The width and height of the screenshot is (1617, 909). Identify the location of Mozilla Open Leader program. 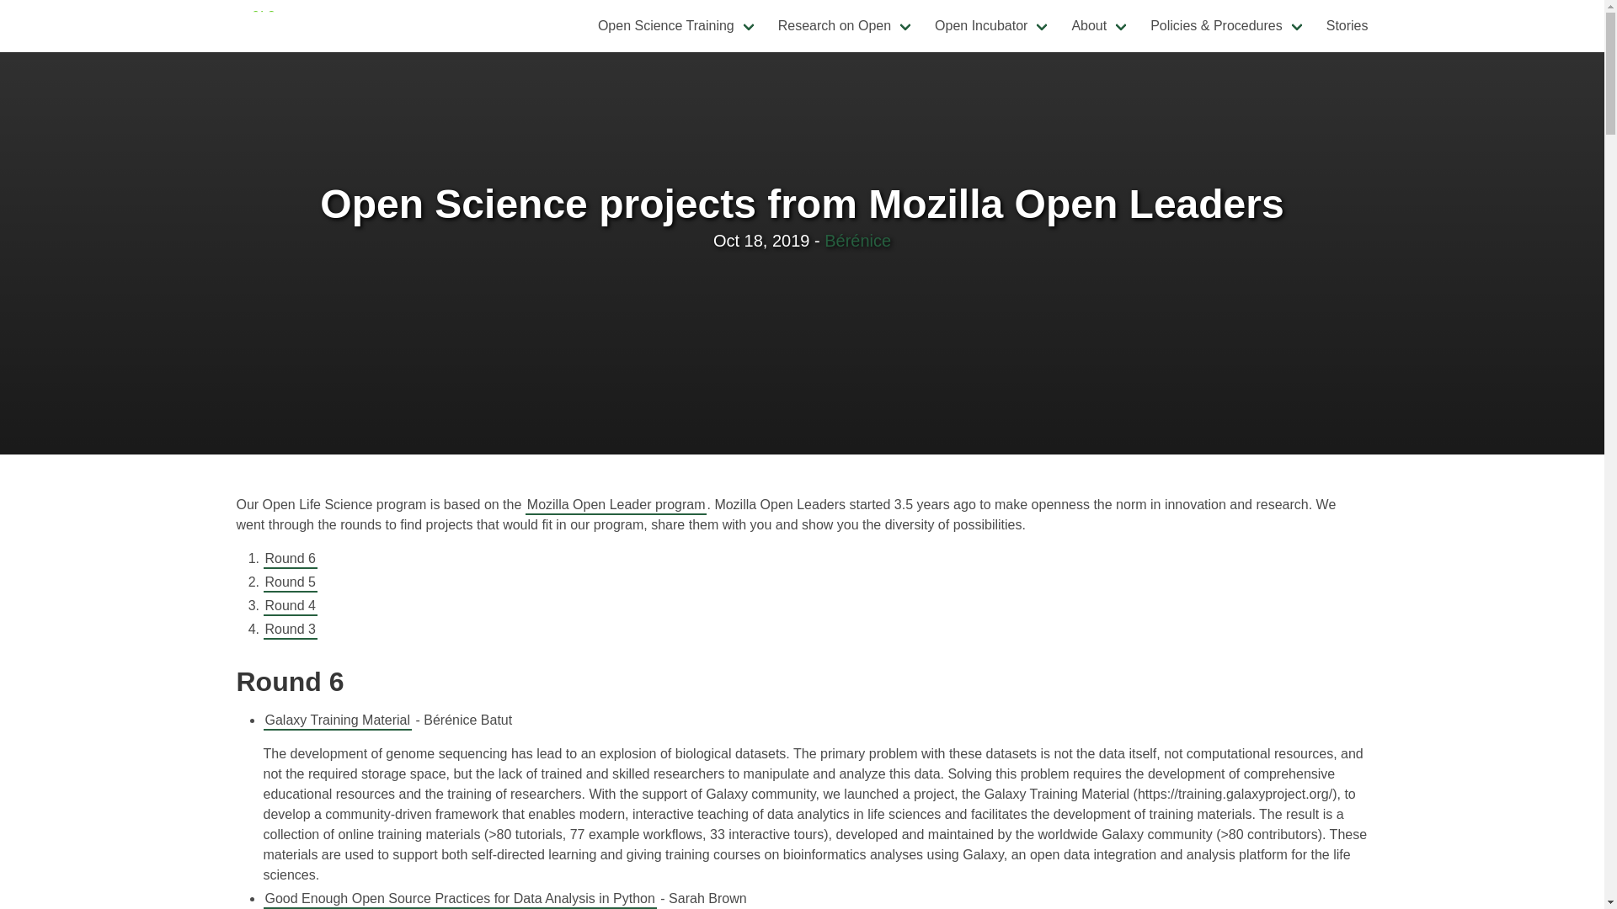
(616, 505).